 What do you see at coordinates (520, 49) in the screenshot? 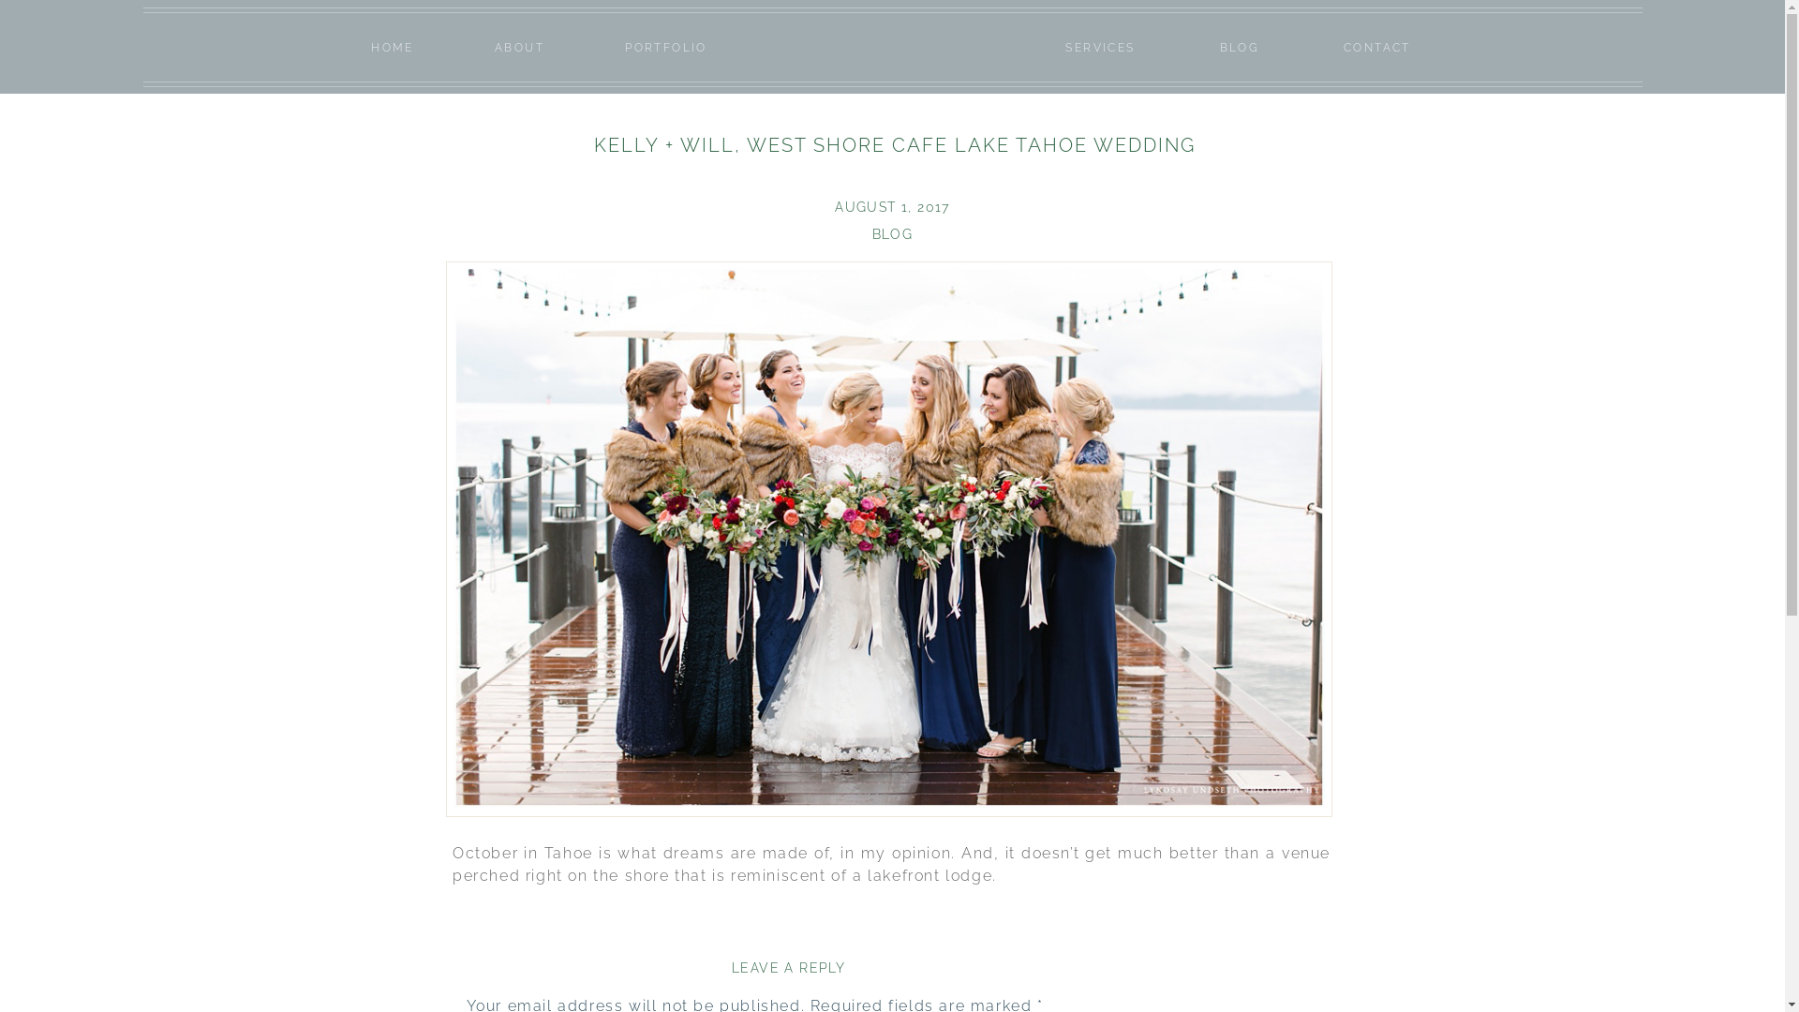
I see `ABOUT` at bounding box center [520, 49].